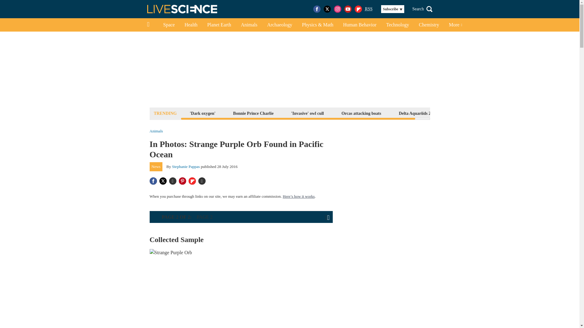  Describe the element at coordinates (398, 25) in the screenshot. I see `Technology` at that location.